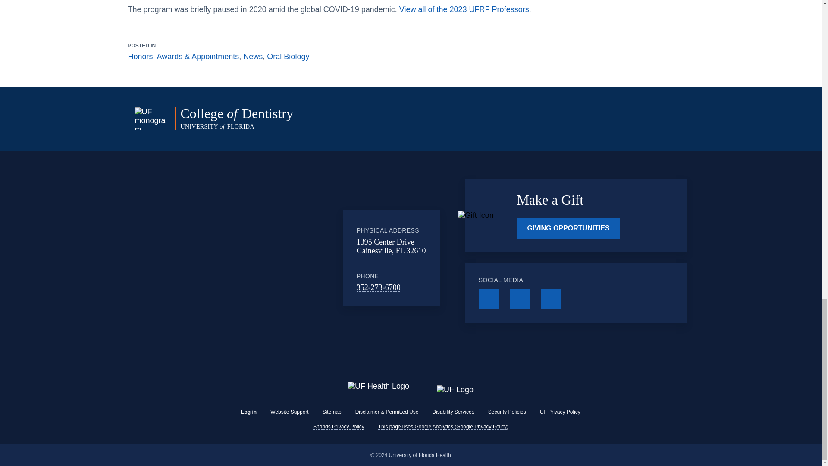 The height and width of the screenshot is (466, 828). Describe the element at coordinates (453, 412) in the screenshot. I see `Disability Services` at that location.